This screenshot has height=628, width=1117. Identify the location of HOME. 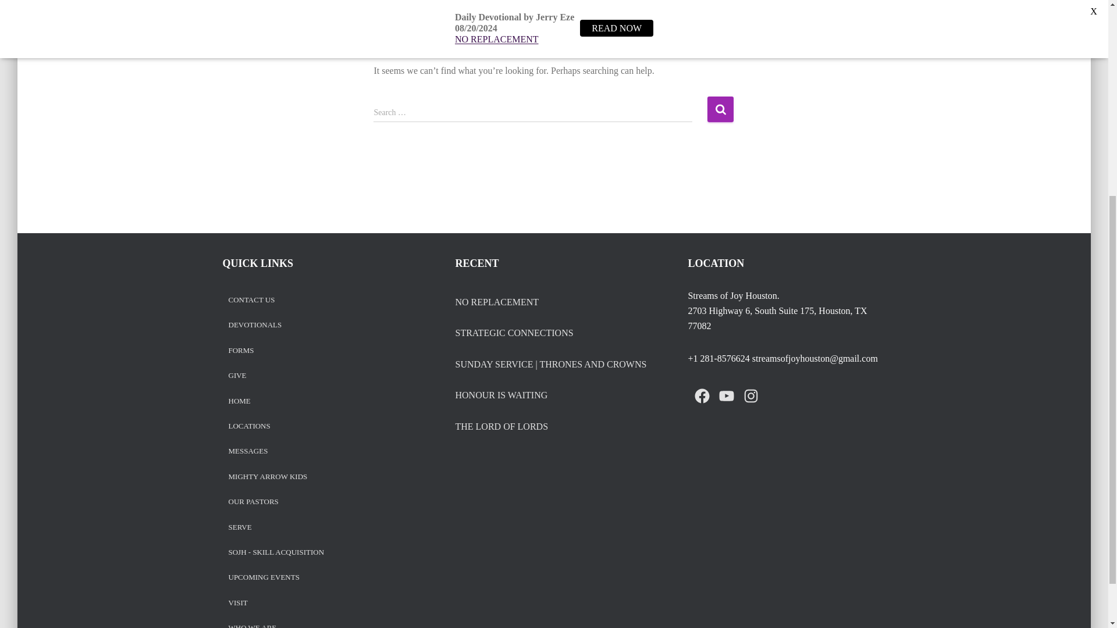
(239, 401).